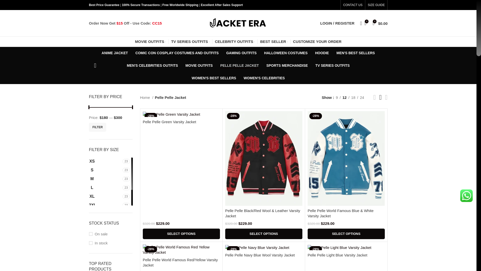 The width and height of the screenshot is (481, 271). I want to click on ANIME JACKET, so click(115, 53).